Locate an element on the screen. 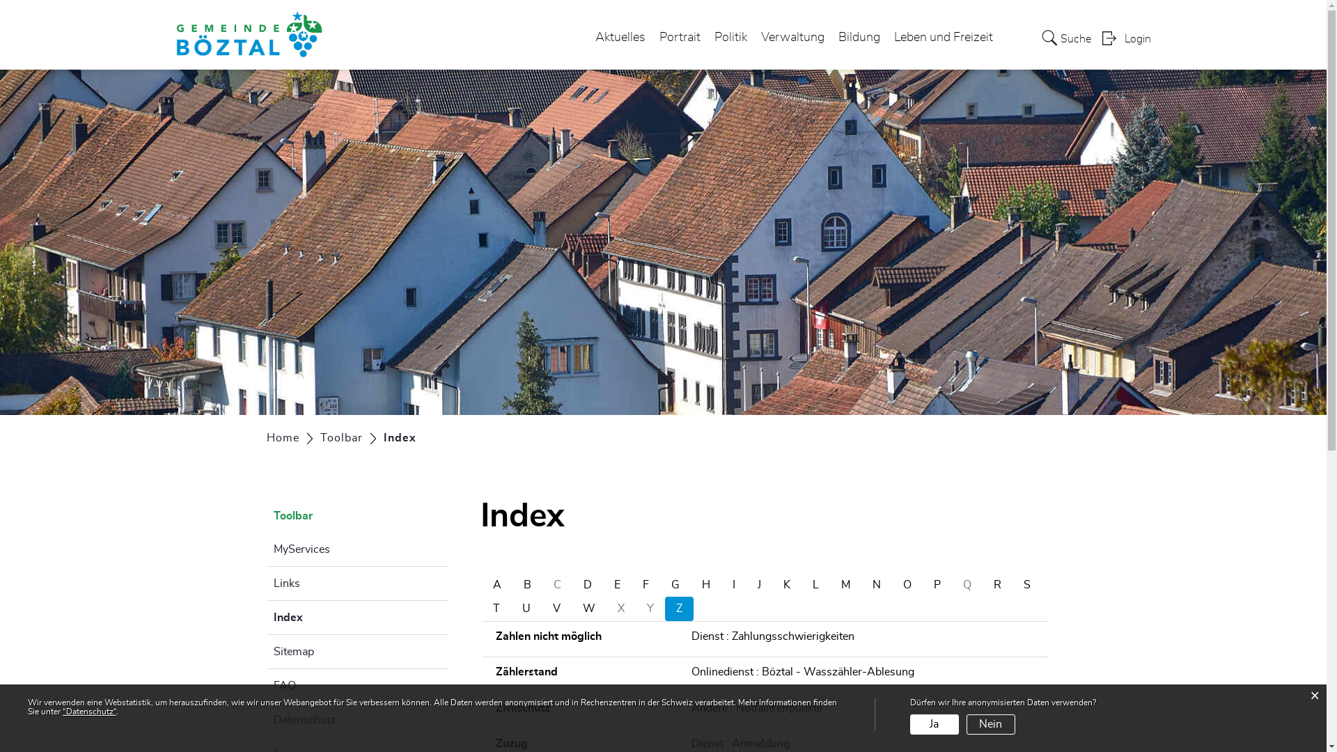 The image size is (1337, 752). N is located at coordinates (877, 585).